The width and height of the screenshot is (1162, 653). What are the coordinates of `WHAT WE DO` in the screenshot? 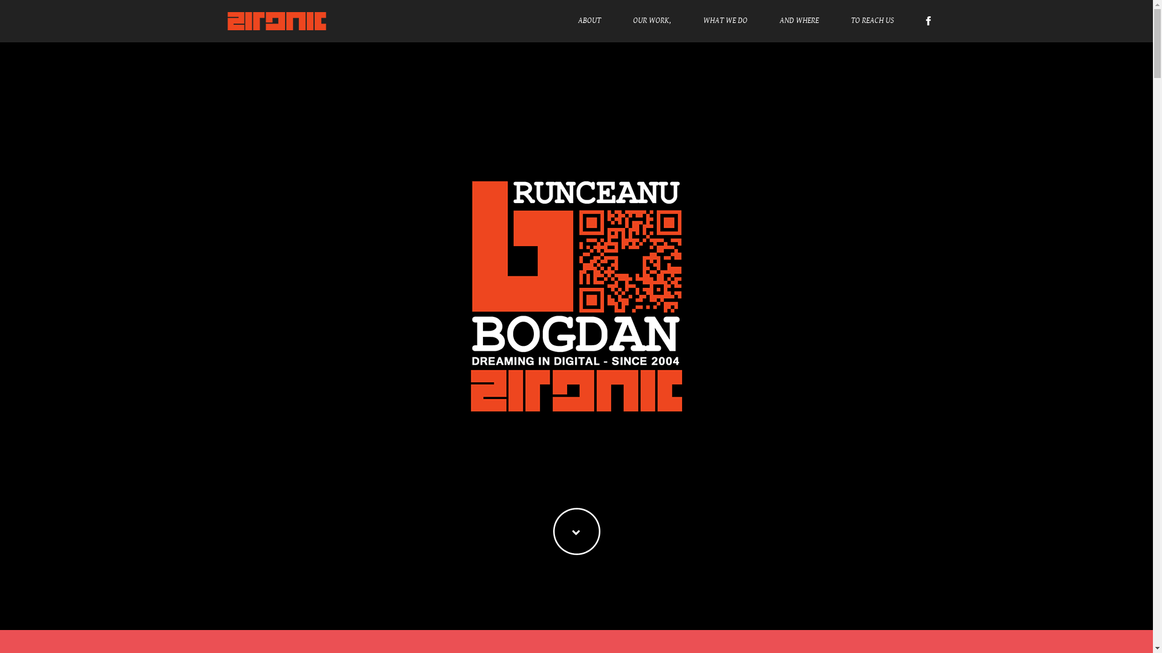 It's located at (725, 21).